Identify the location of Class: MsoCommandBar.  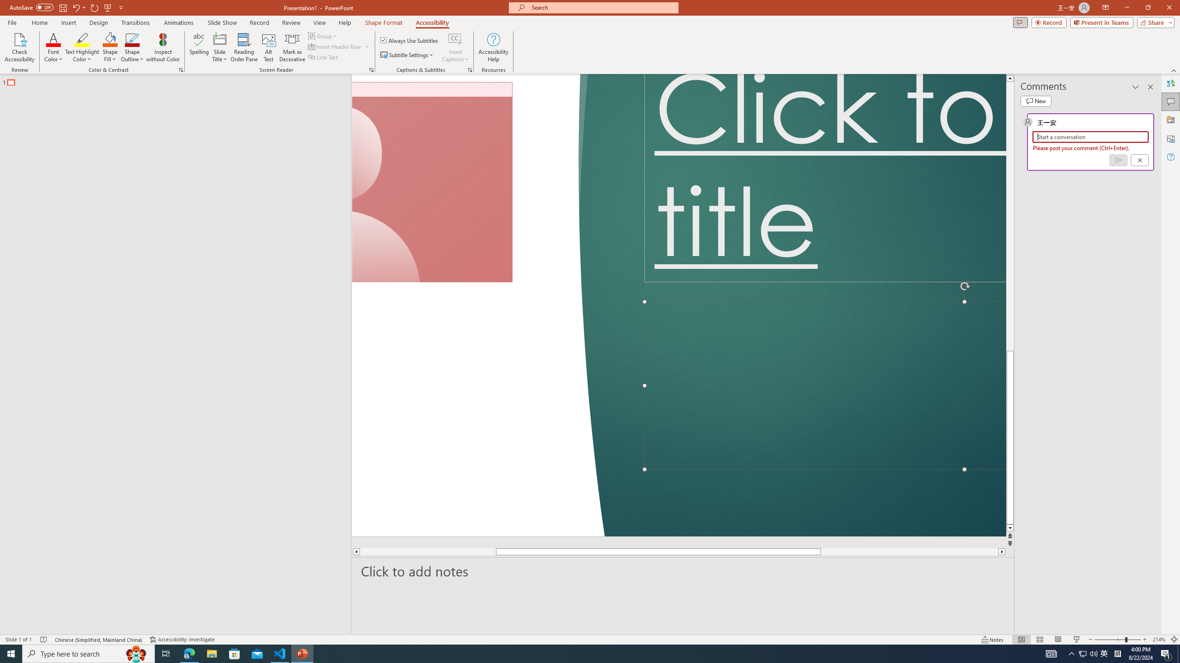
(590, 626).